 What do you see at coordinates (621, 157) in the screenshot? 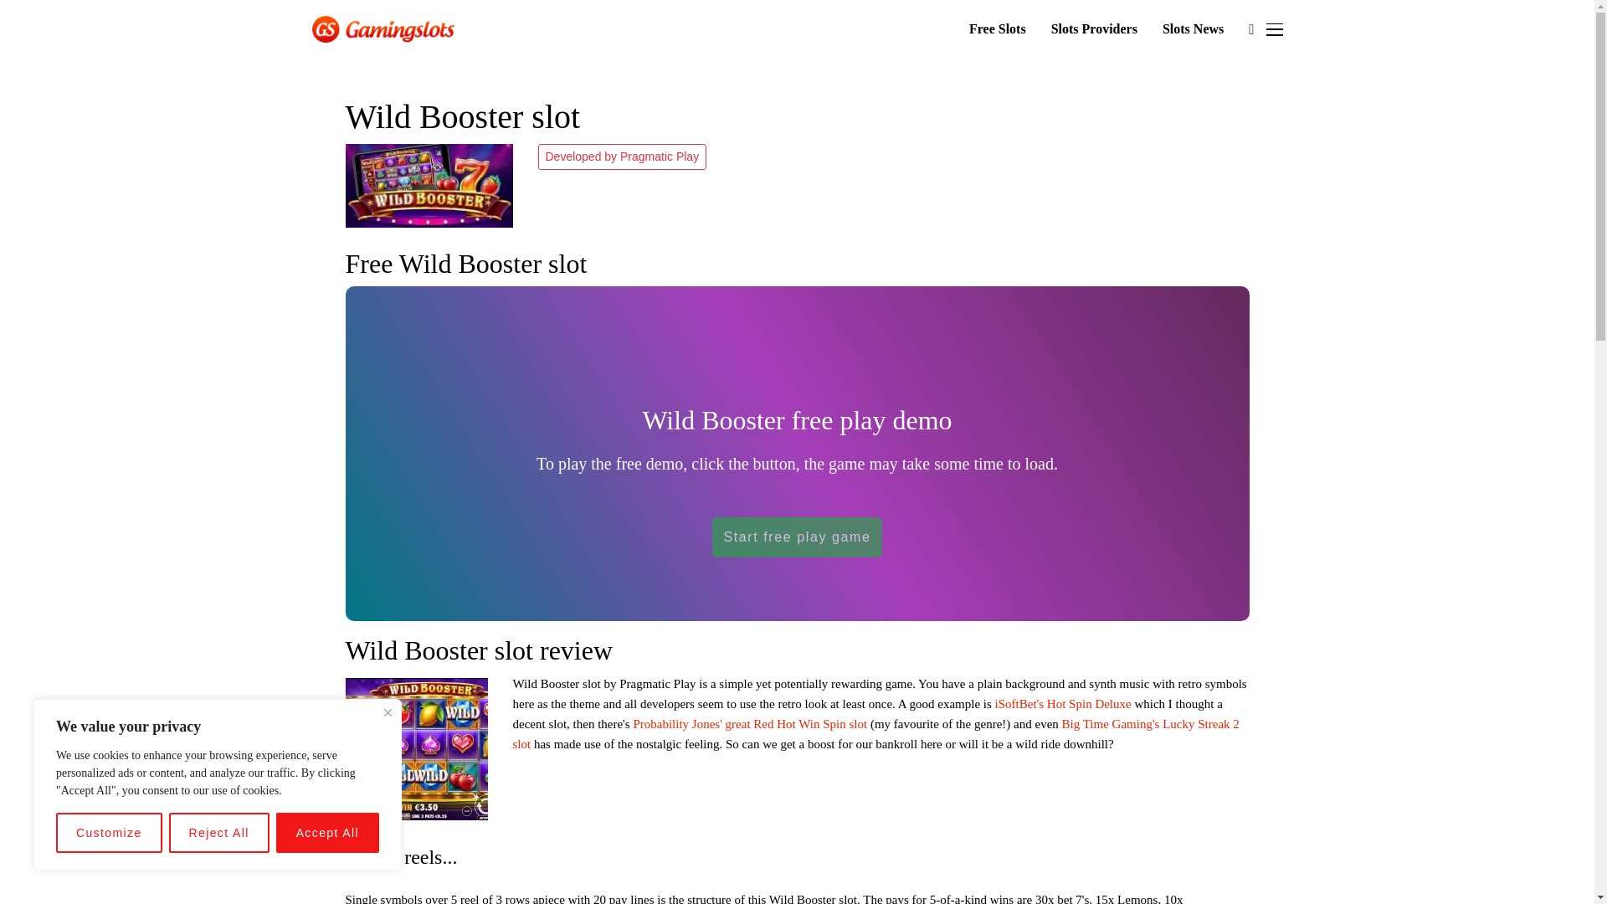
I see `Developed by Pragmatic Play` at bounding box center [621, 157].